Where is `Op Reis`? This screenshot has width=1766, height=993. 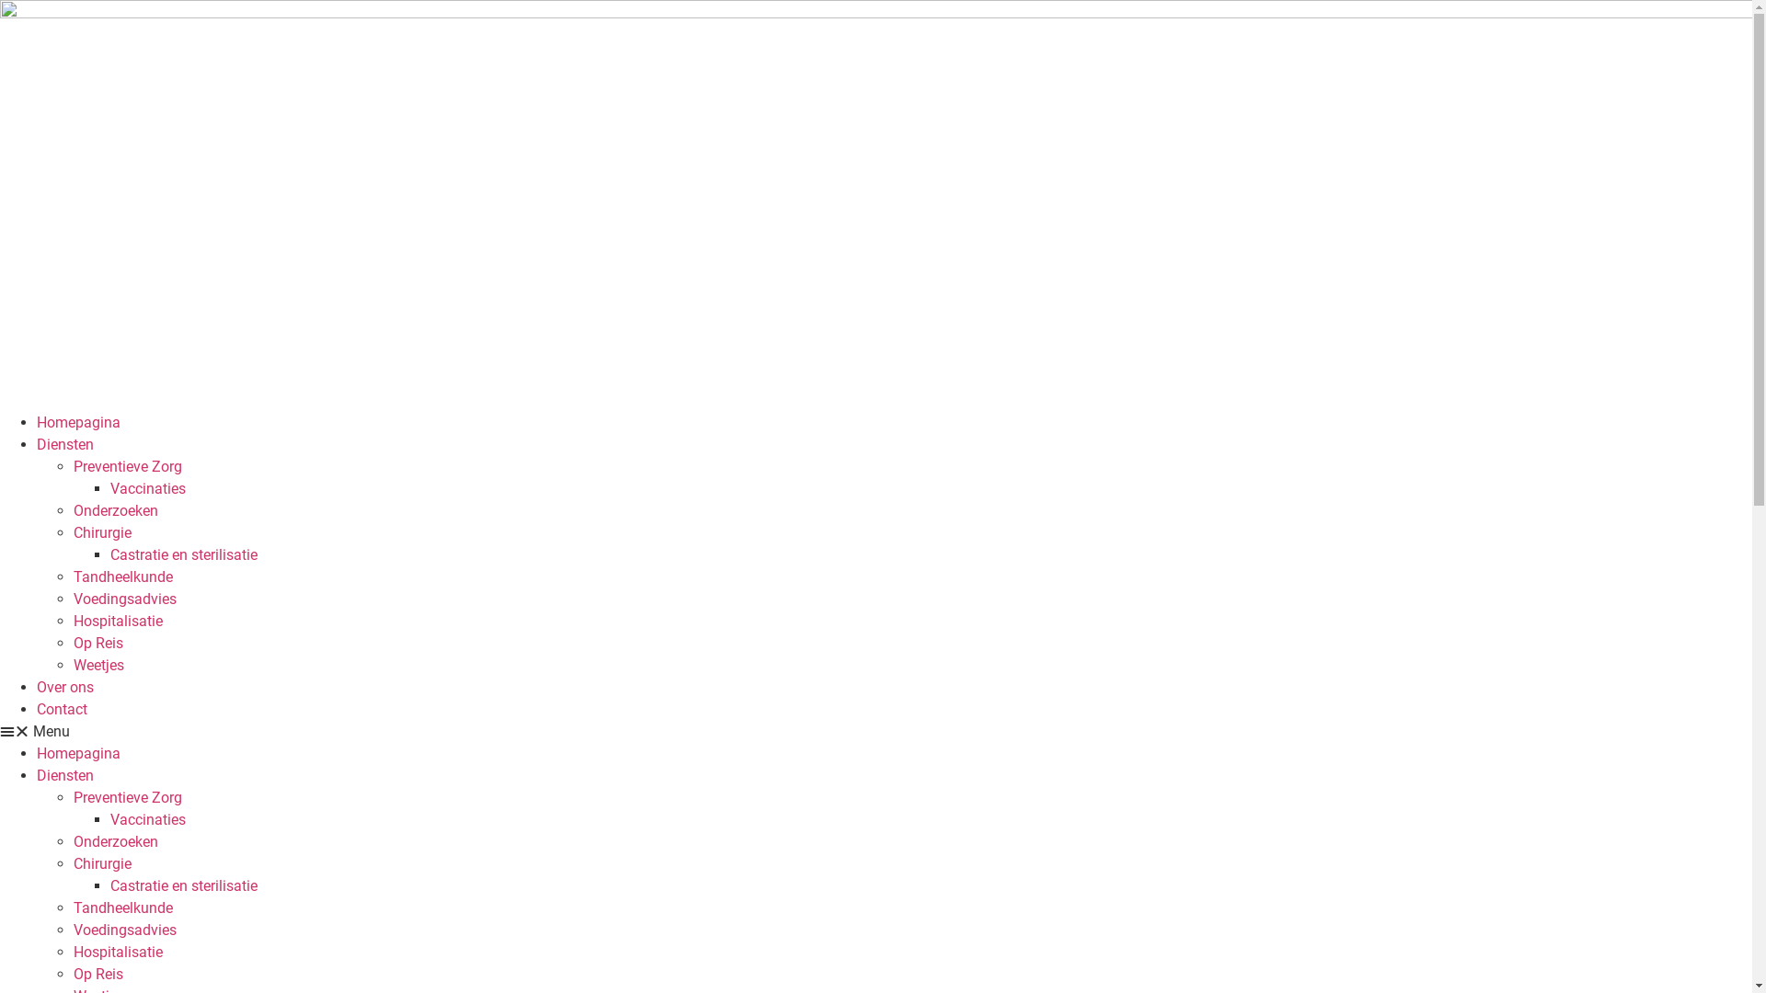 Op Reis is located at coordinates (98, 644).